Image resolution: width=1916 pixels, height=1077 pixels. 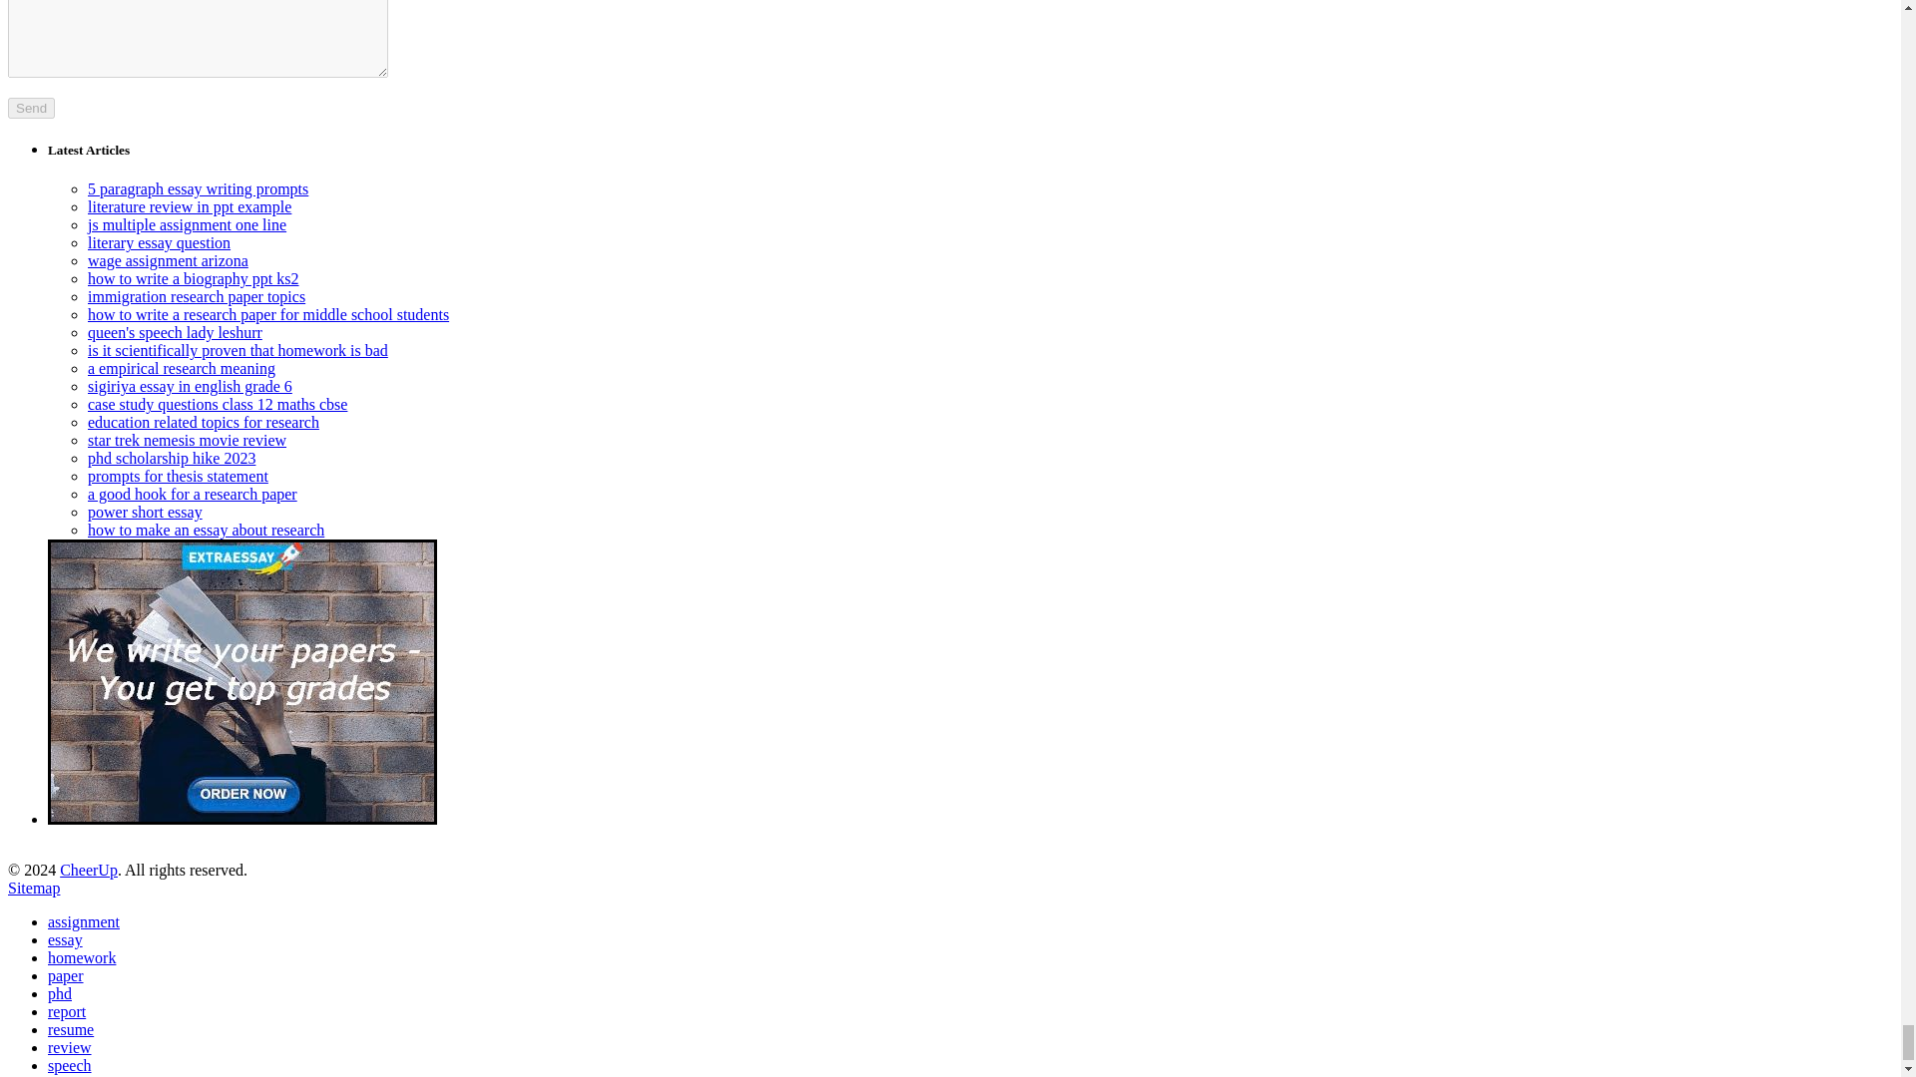 I want to click on a empirical research meaning, so click(x=182, y=368).